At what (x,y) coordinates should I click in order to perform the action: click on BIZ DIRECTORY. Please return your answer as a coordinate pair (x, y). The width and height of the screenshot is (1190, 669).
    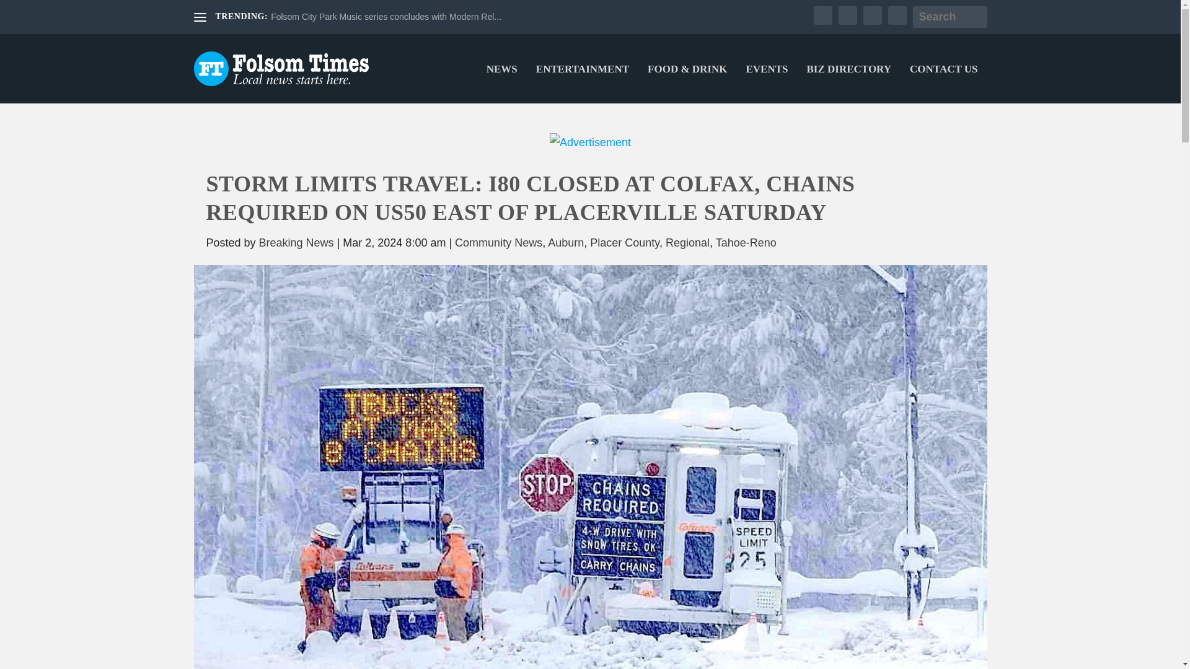
    Looking at the image, I should click on (849, 84).